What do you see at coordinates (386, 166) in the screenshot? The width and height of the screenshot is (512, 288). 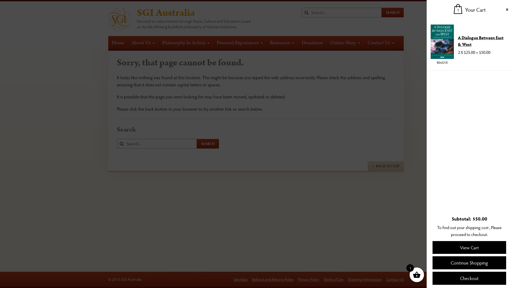 I see `  BACK TO TOP` at bounding box center [386, 166].